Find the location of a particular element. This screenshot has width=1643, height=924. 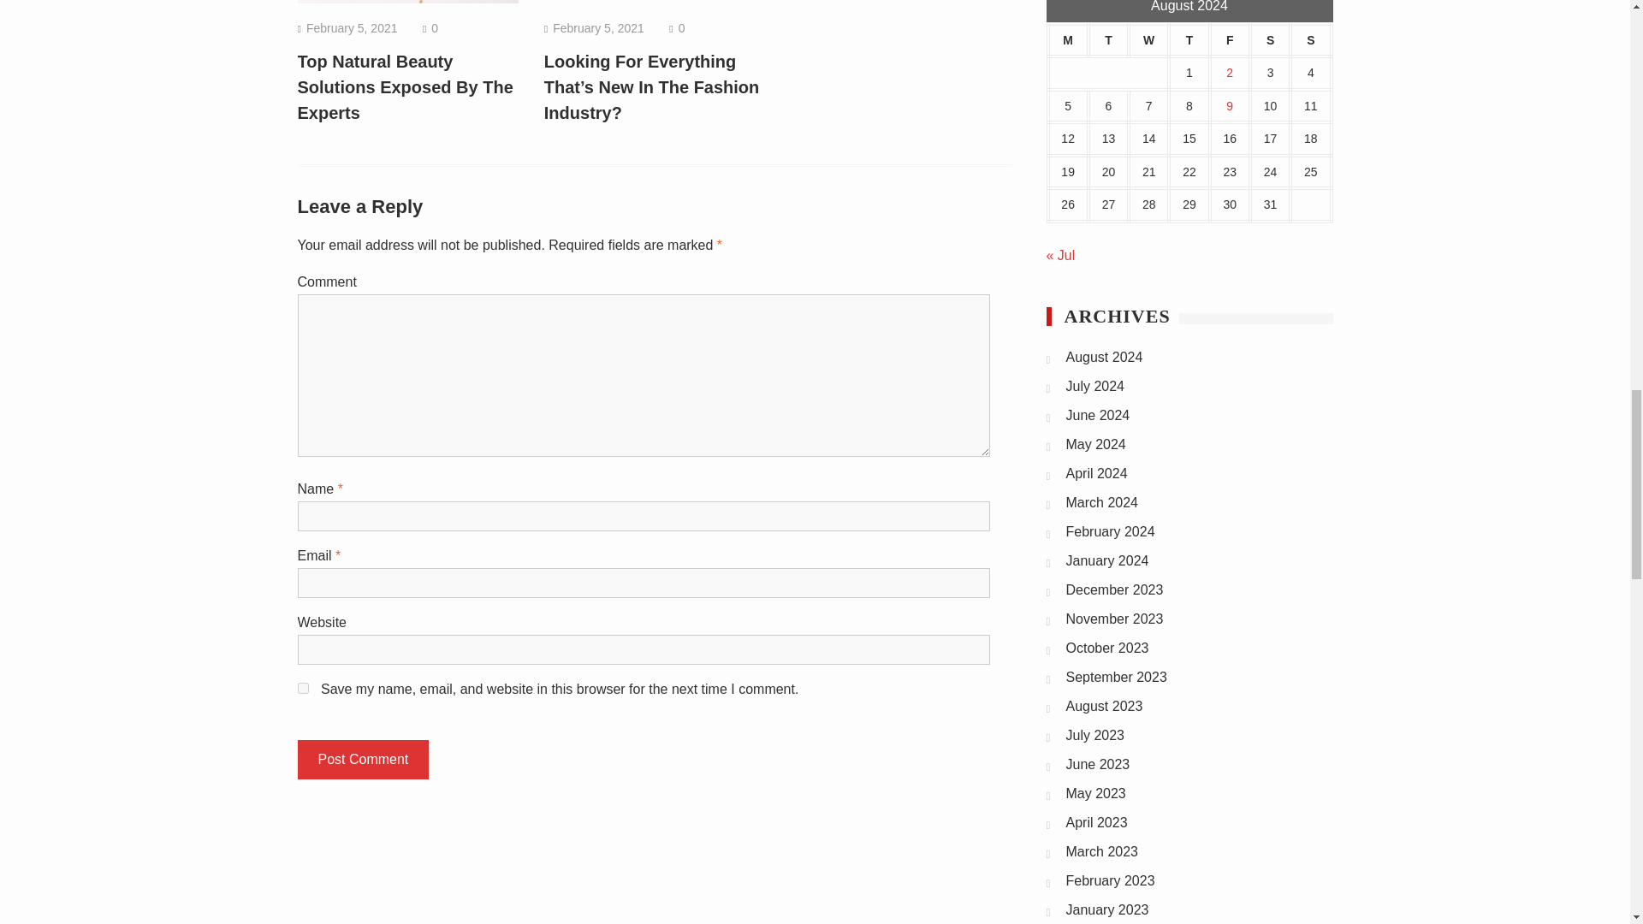

Saturday is located at coordinates (1270, 40).